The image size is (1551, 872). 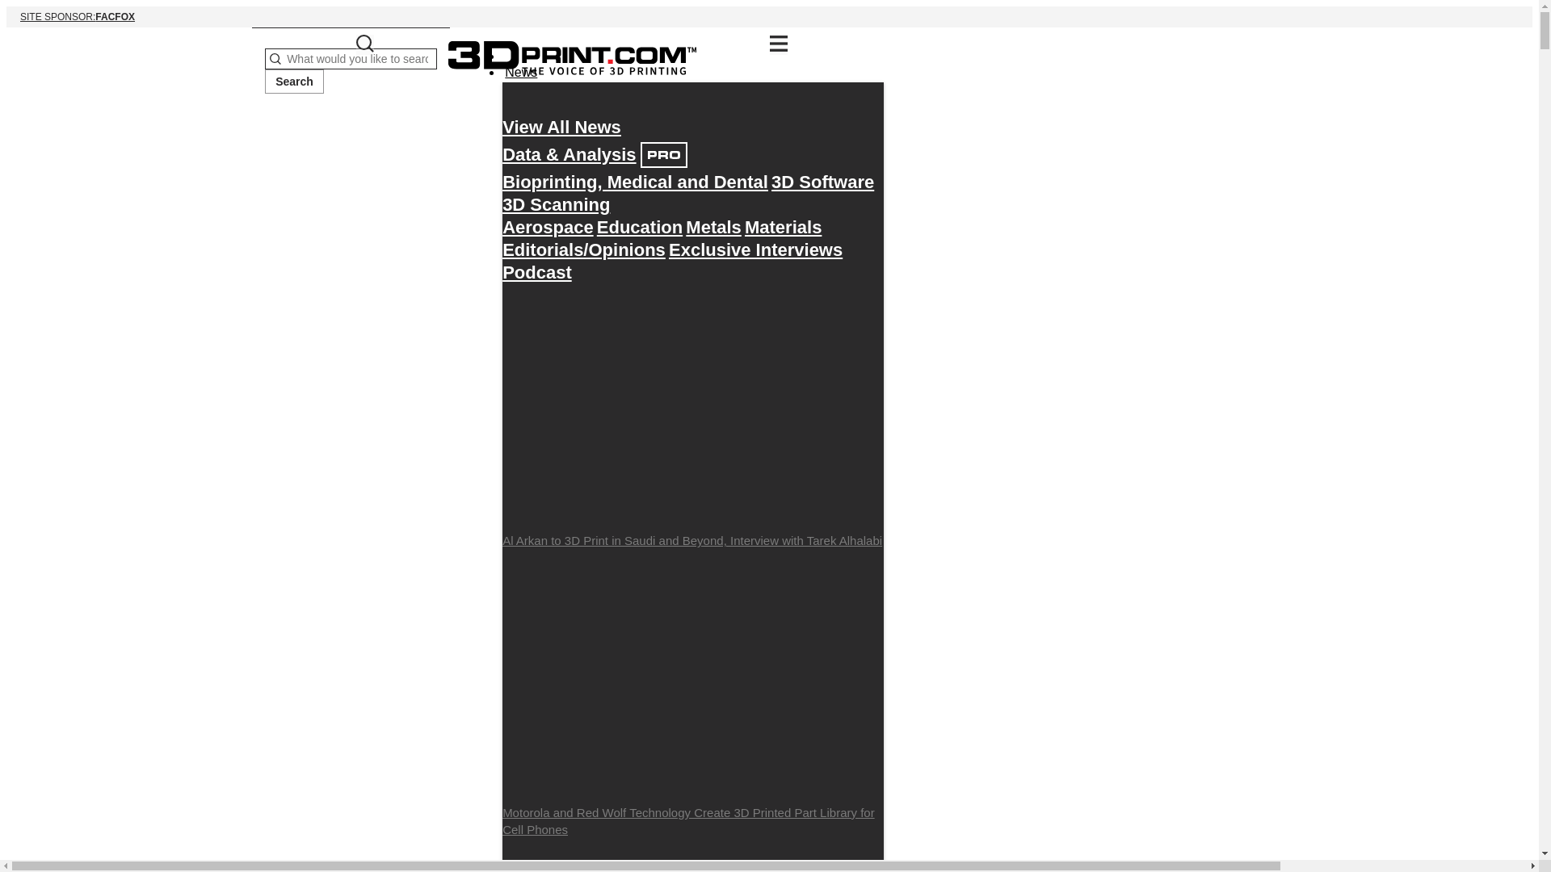 I want to click on Education, so click(x=640, y=227).